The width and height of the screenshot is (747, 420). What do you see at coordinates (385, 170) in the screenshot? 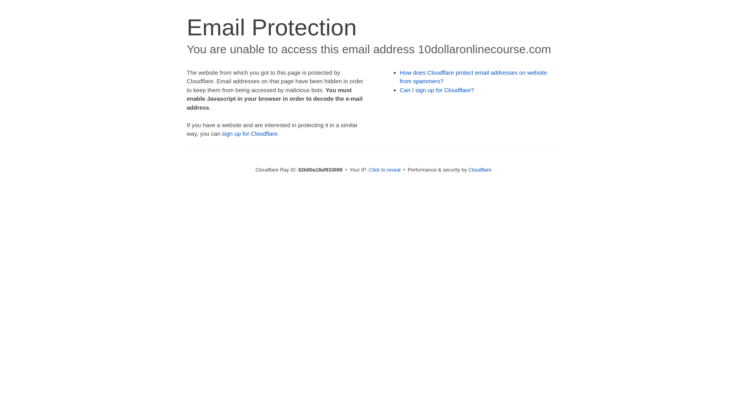
I see `Click to reveal` at bounding box center [385, 170].